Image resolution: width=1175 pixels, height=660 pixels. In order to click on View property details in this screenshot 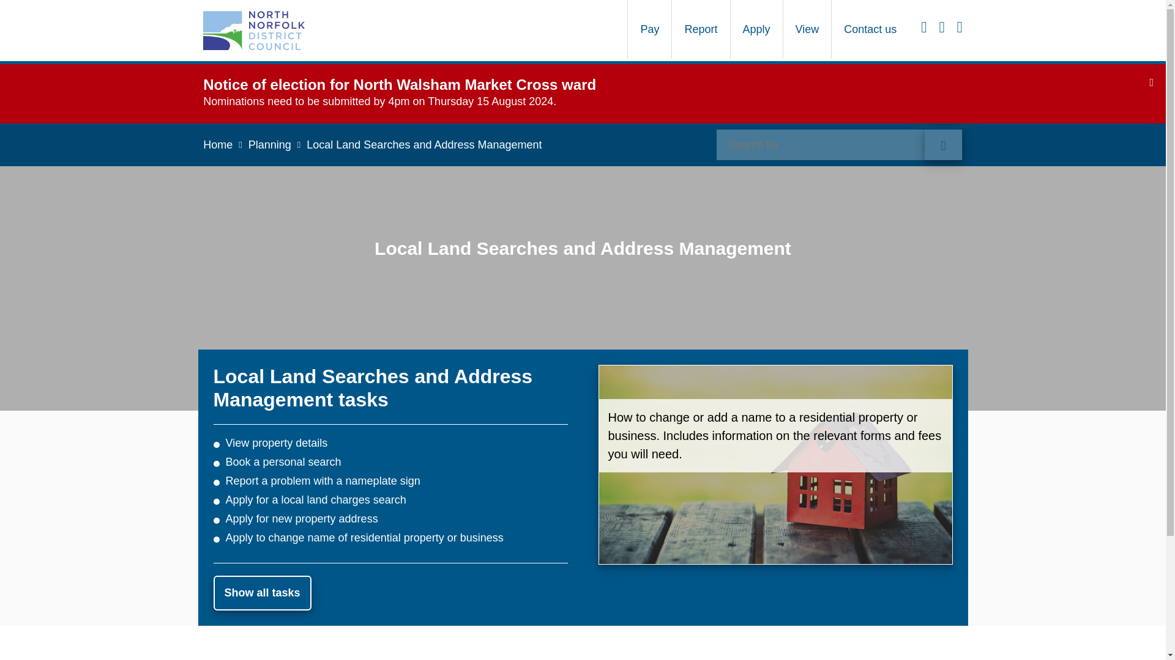, I will do `click(277, 442)`.